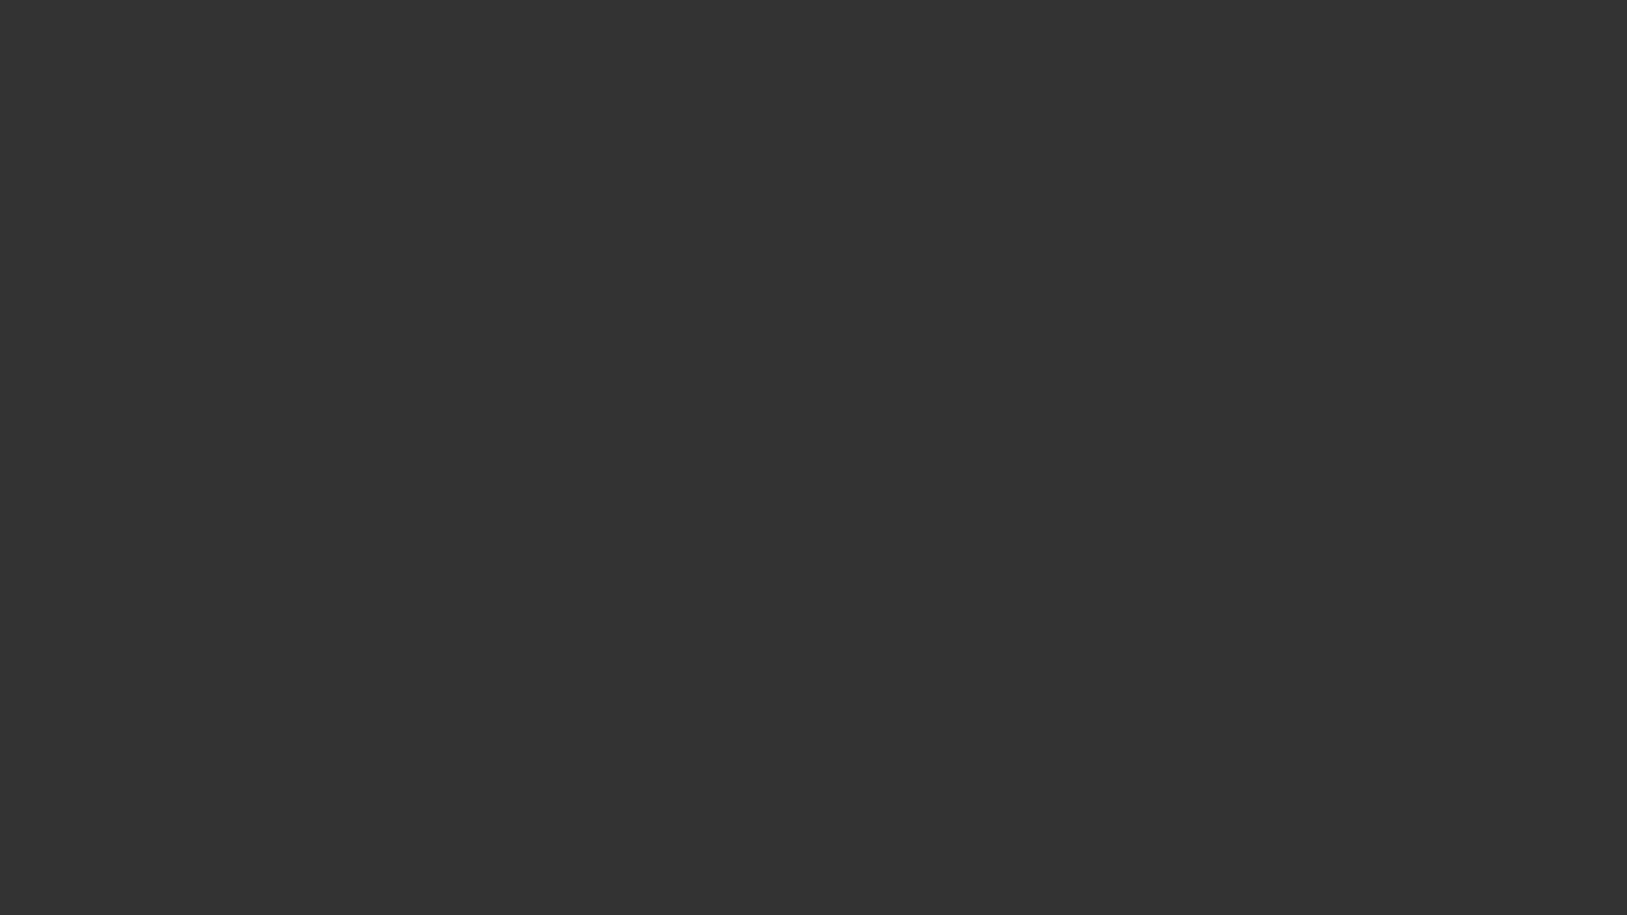  Describe the element at coordinates (100, 269) in the screenshot. I see `Junior-Tour` at that location.